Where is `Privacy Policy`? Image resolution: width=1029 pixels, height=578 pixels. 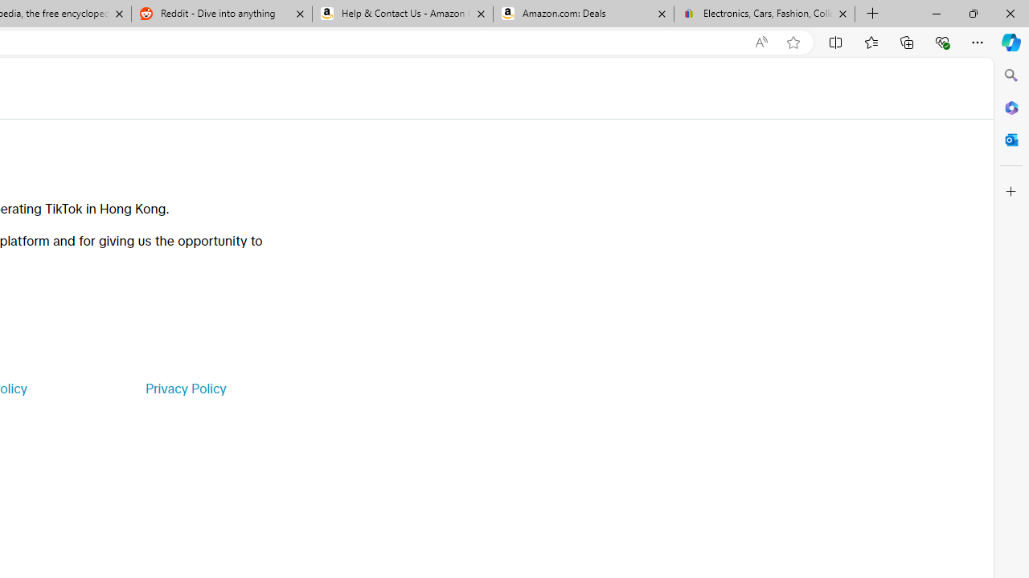 Privacy Policy is located at coordinates (185, 389).